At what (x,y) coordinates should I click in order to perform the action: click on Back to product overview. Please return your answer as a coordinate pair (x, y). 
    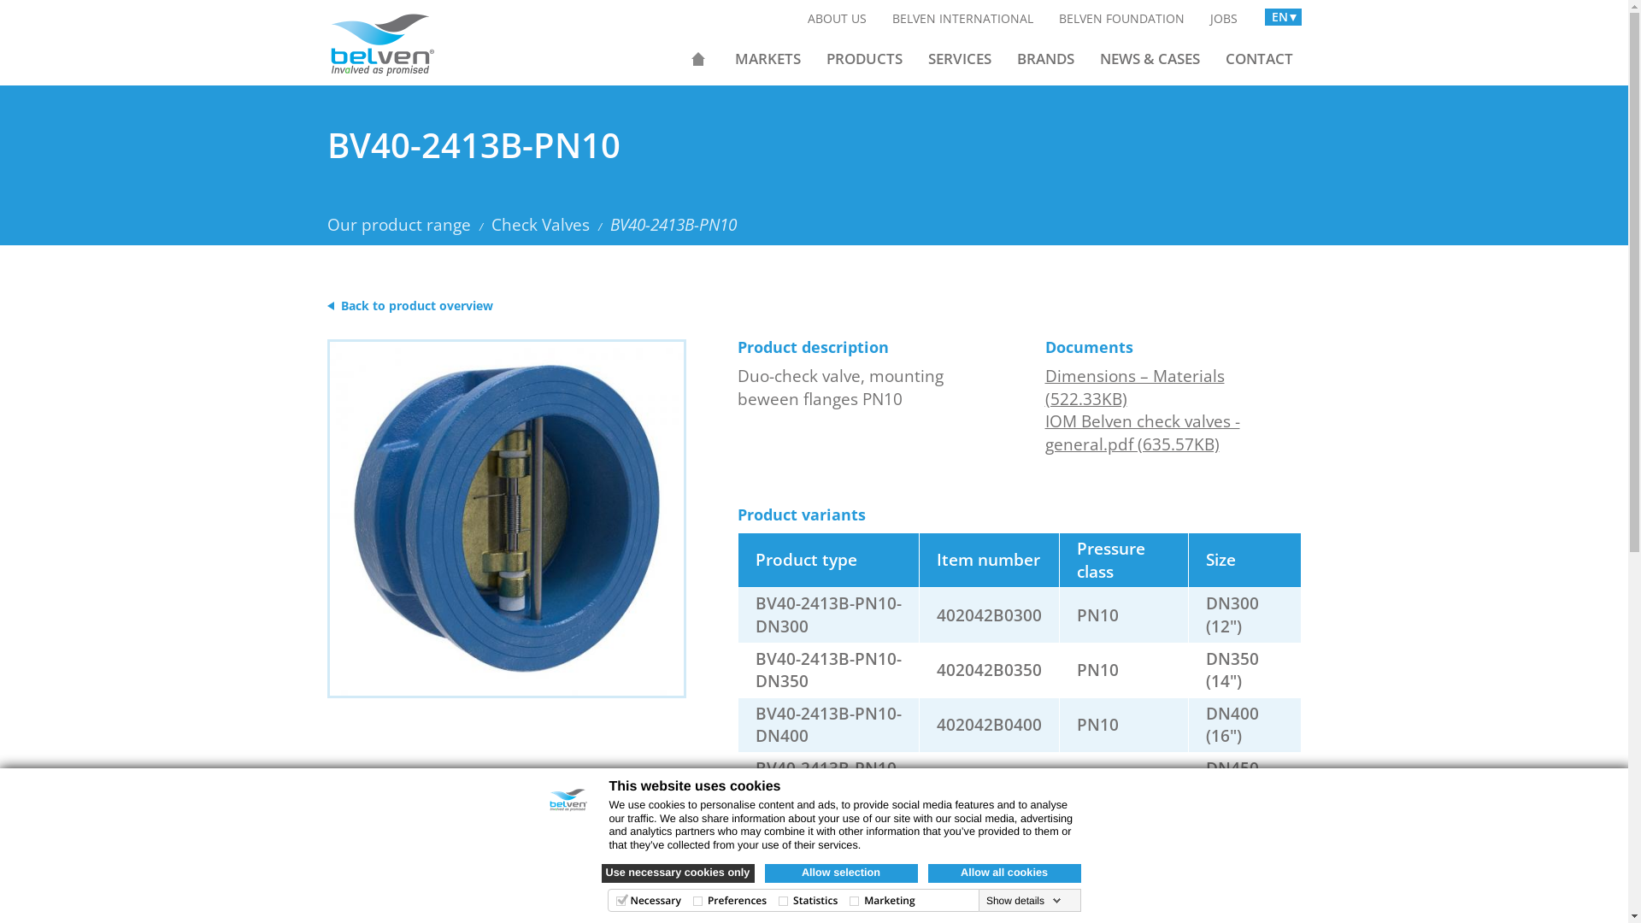
    Looking at the image, I should click on (409, 306).